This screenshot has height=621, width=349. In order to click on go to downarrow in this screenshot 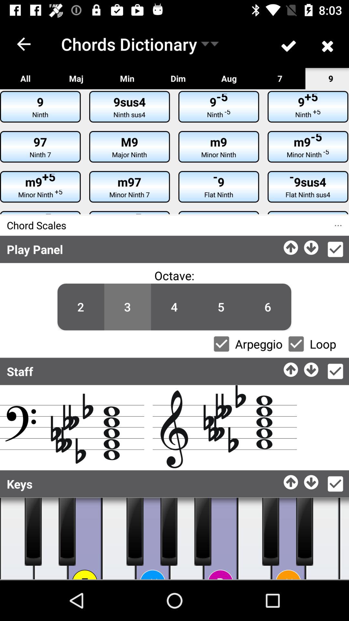, I will do `click(312, 481)`.